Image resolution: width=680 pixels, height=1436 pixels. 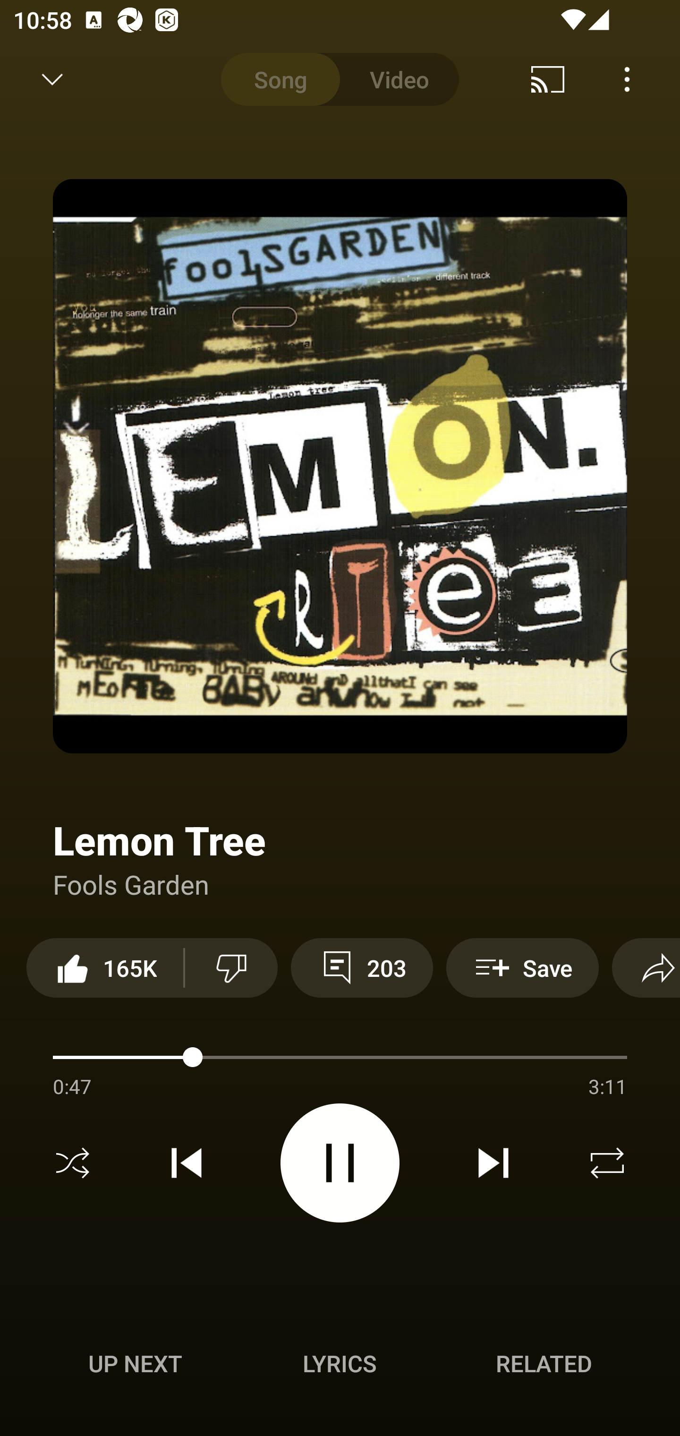 I want to click on Pause video, so click(x=340, y=1162).